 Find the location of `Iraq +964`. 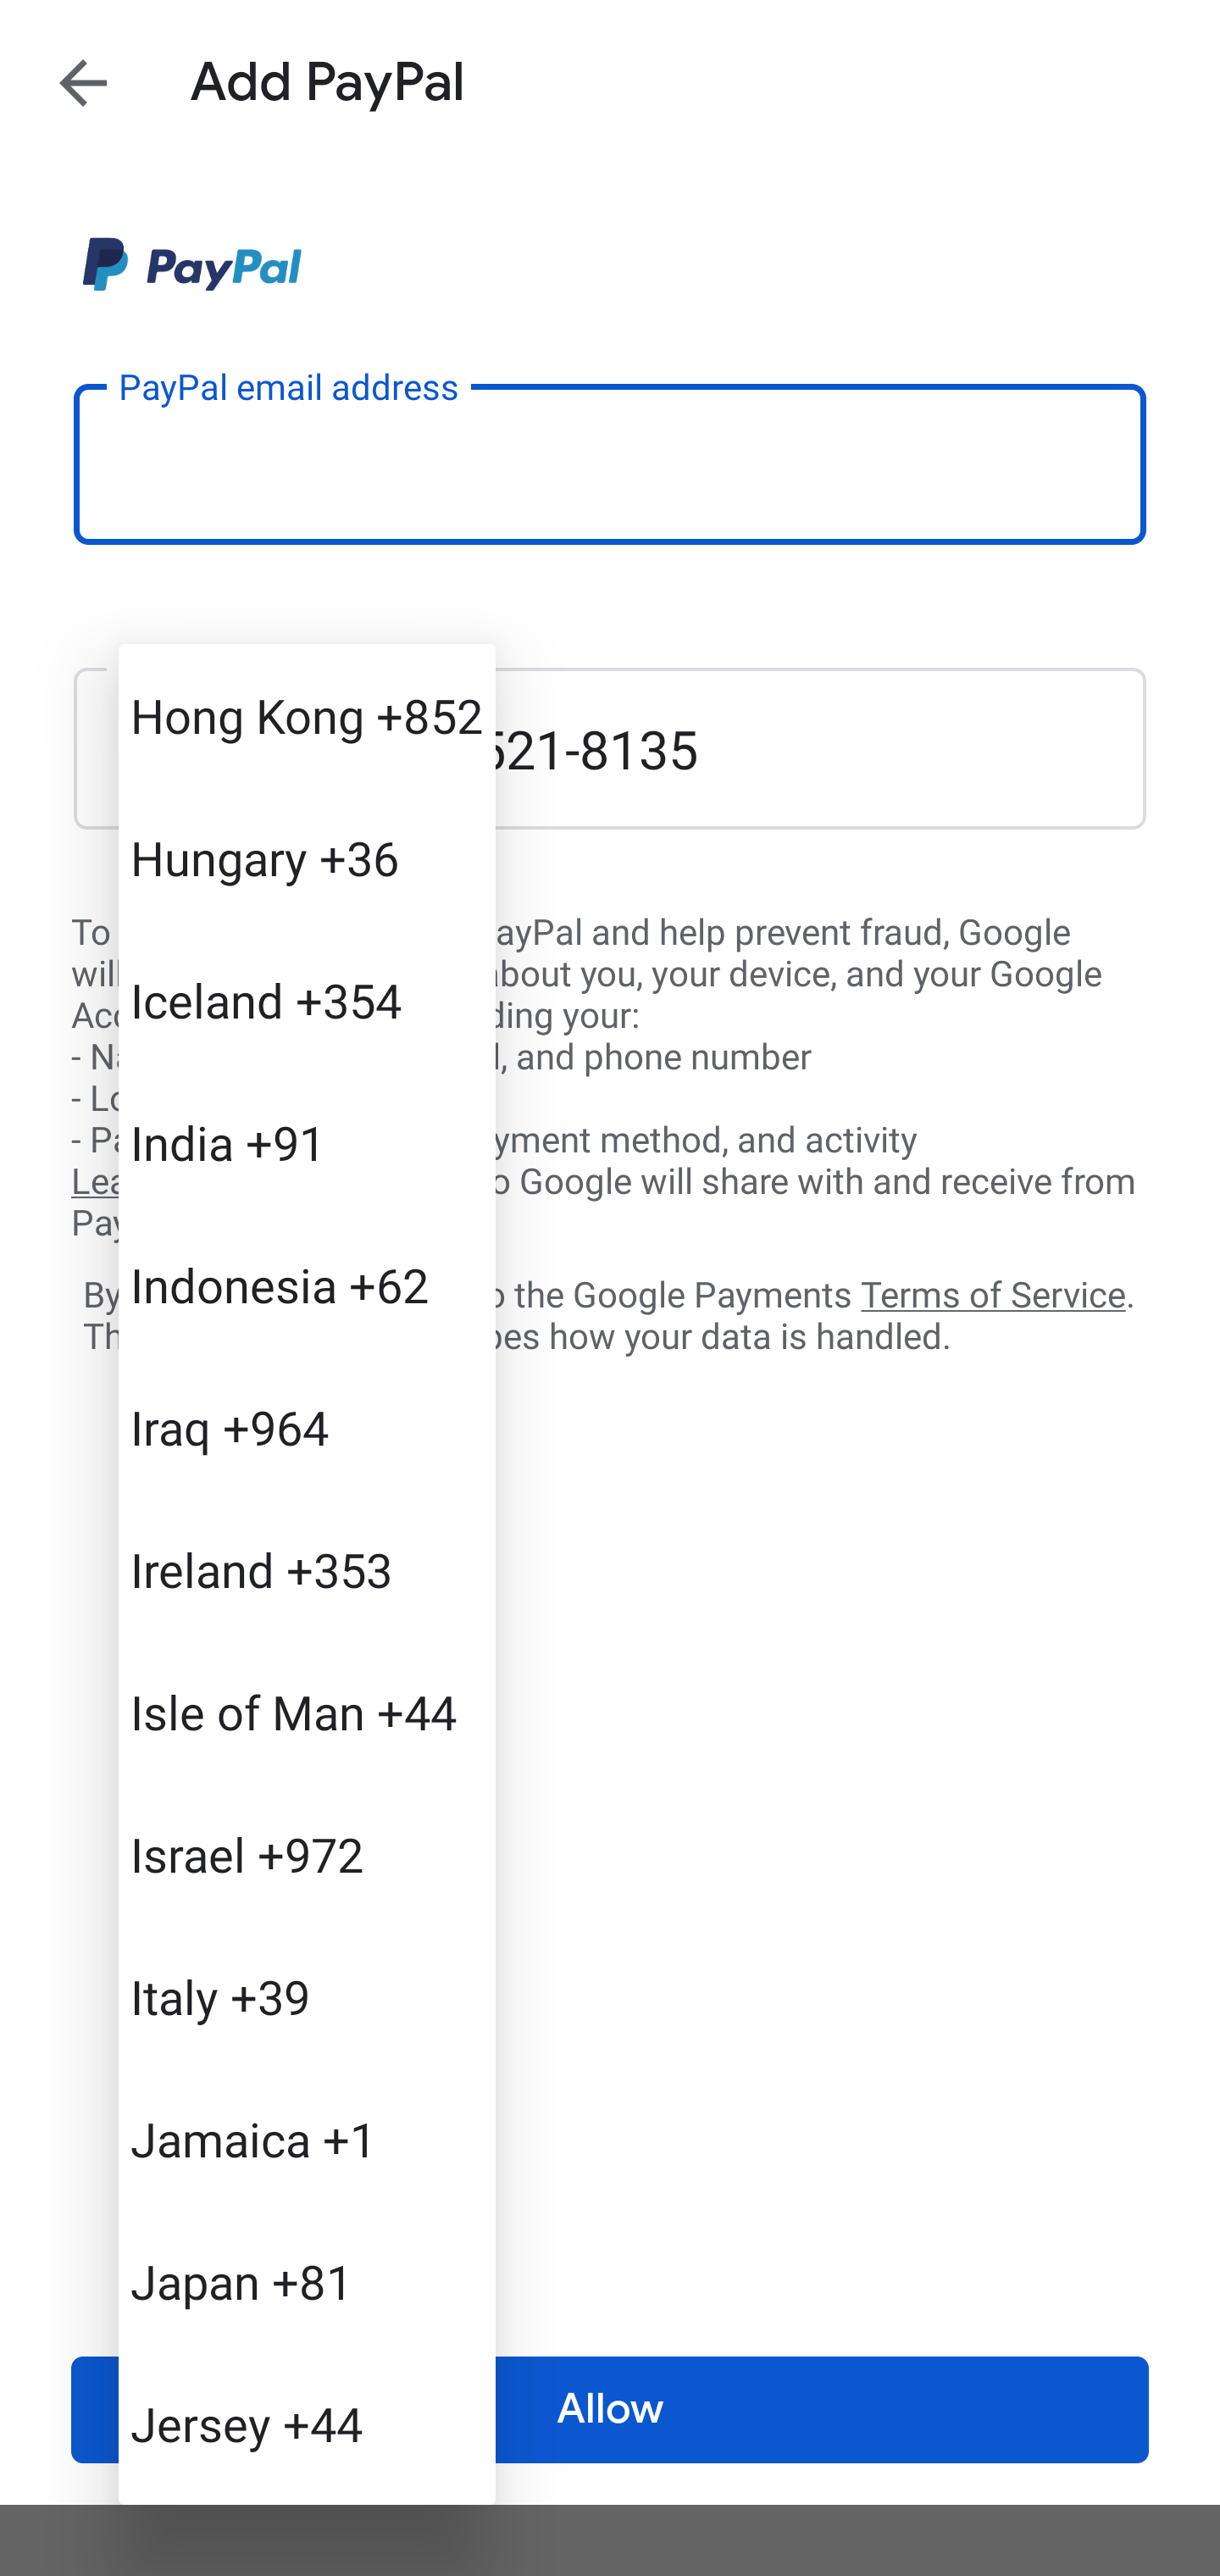

Iraq +964 is located at coordinates (307, 1427).